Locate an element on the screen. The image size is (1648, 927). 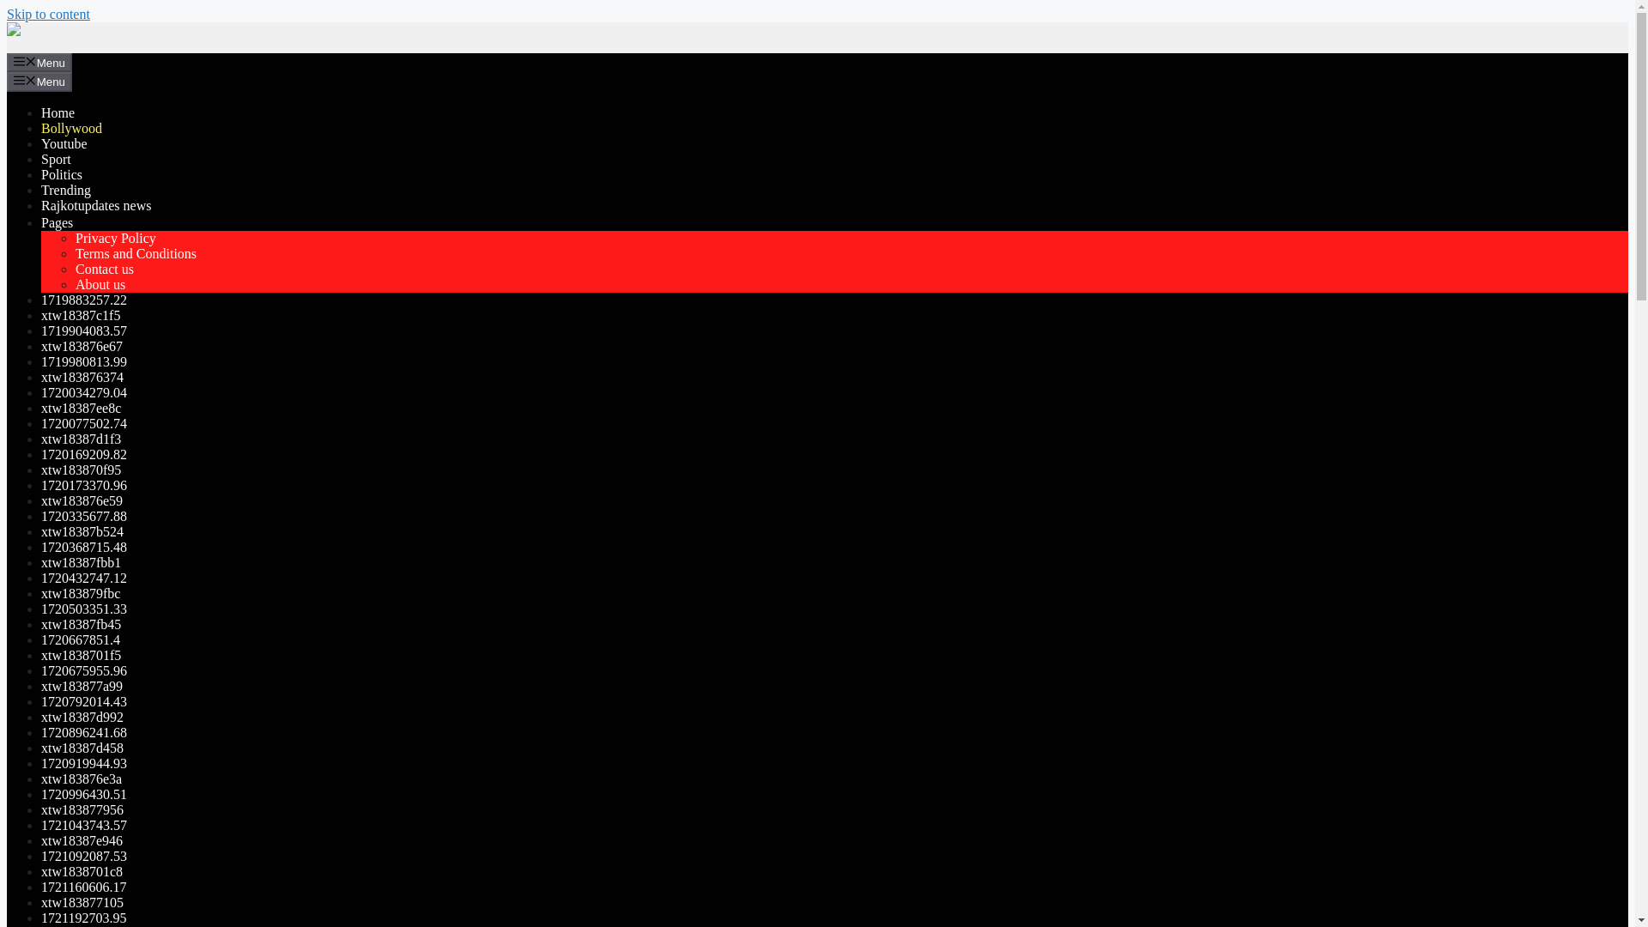
xtw18387fbb1 is located at coordinates (81, 562).